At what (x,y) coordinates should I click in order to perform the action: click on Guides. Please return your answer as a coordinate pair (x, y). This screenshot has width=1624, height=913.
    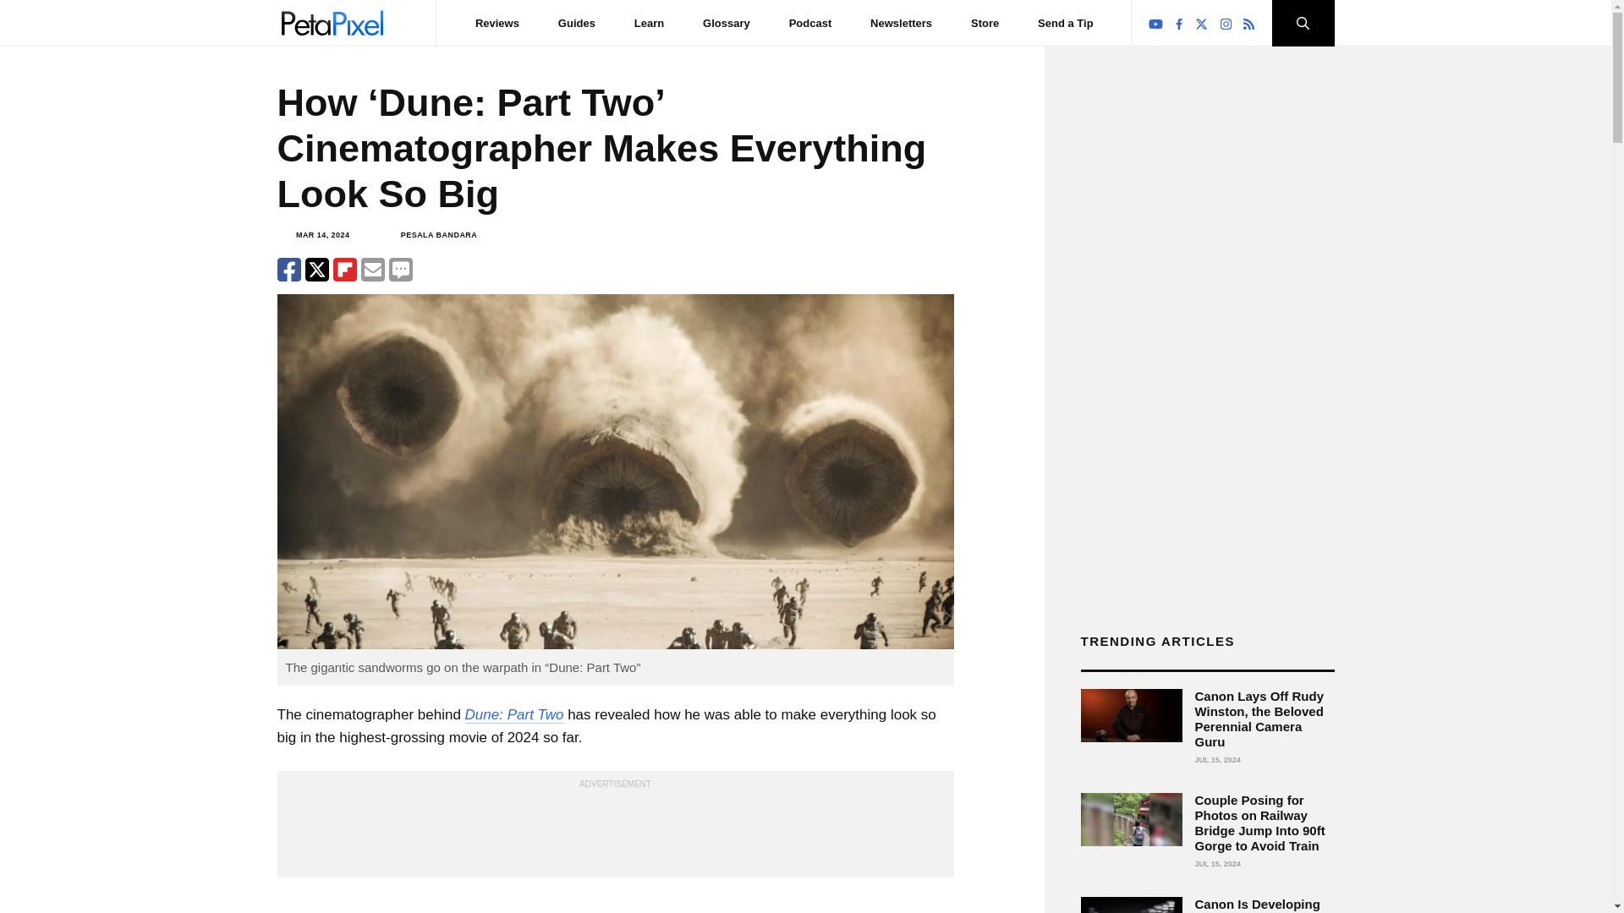
    Looking at the image, I should click on (577, 23).